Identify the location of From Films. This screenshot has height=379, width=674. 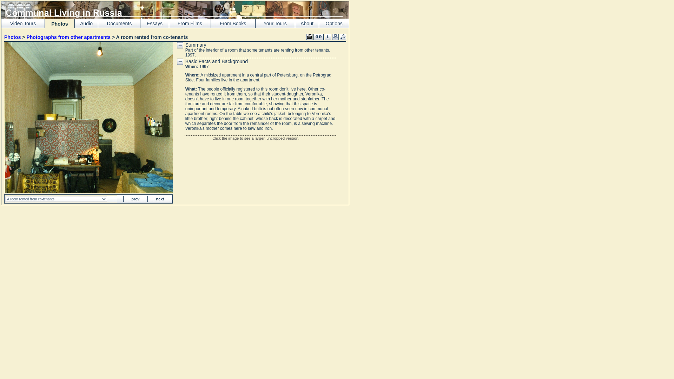
(190, 23).